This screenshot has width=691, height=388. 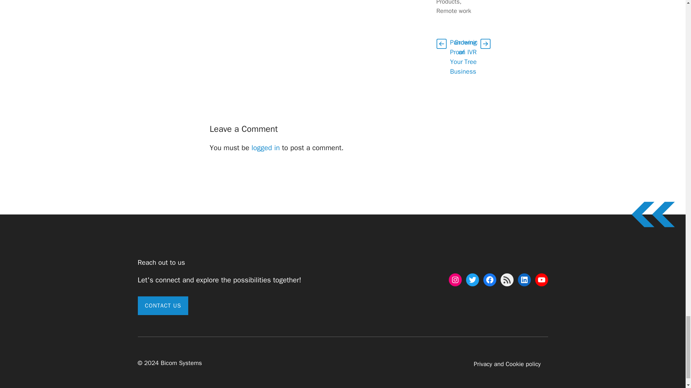 I want to click on Remote work, so click(x=453, y=11).